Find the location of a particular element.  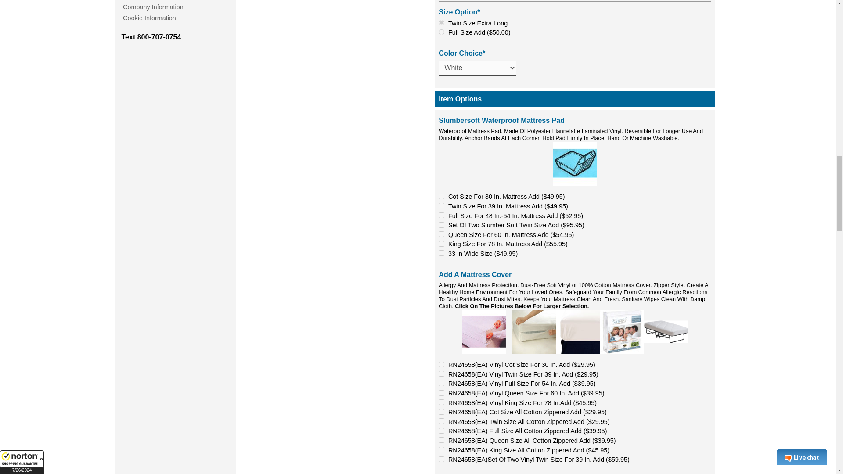

mattpad-e02547ead56bc9f50e096f6acbf56544 is located at coordinates (441, 243).